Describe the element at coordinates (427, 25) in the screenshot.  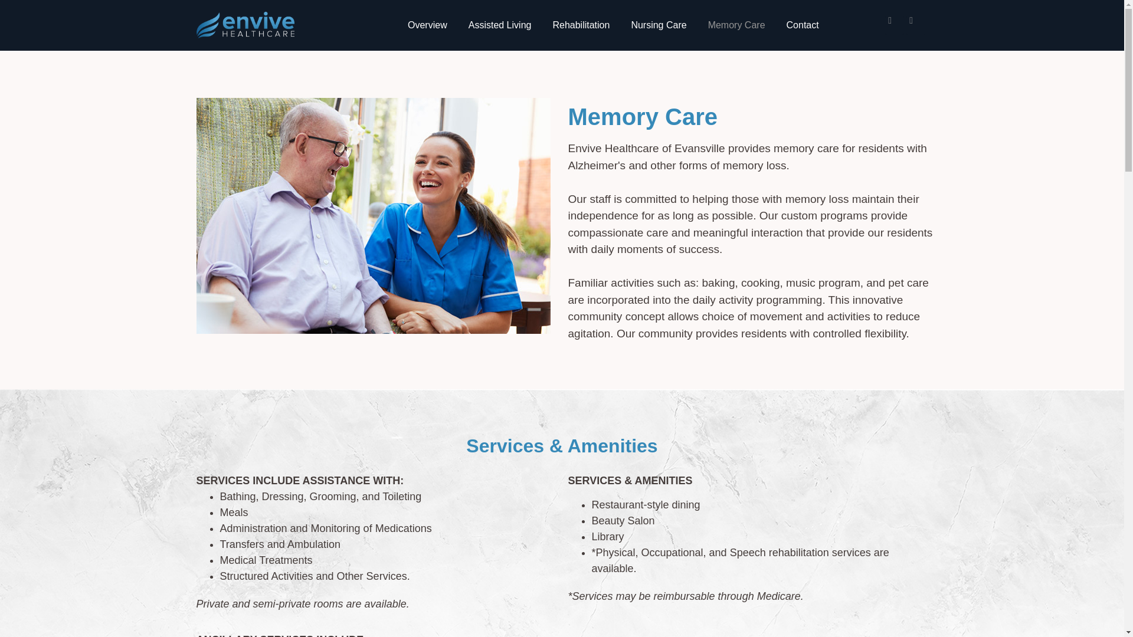
I see `Overview` at that location.